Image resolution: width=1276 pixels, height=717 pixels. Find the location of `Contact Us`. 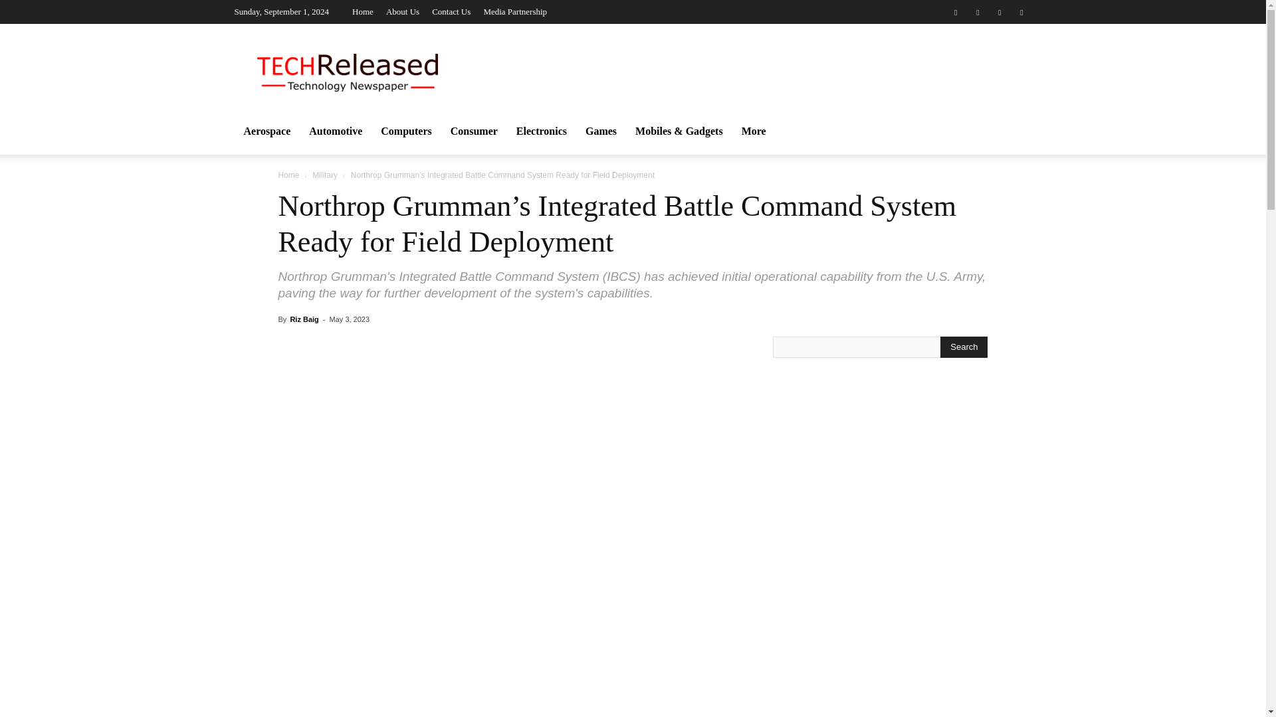

Contact Us is located at coordinates (451, 11).